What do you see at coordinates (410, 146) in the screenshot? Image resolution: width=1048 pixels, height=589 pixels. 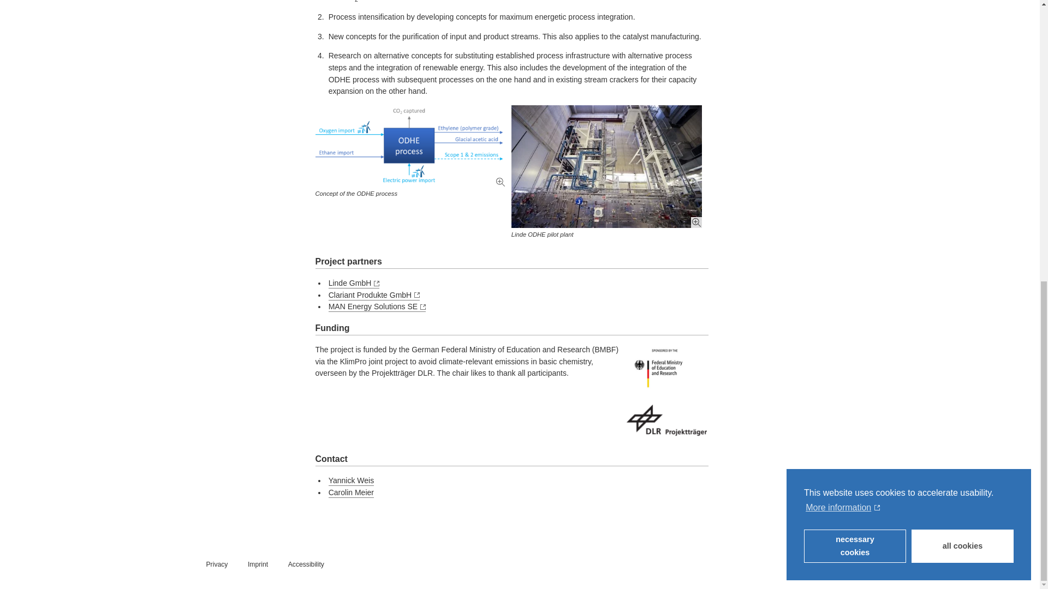 I see `Concept of the ODHE process` at bounding box center [410, 146].